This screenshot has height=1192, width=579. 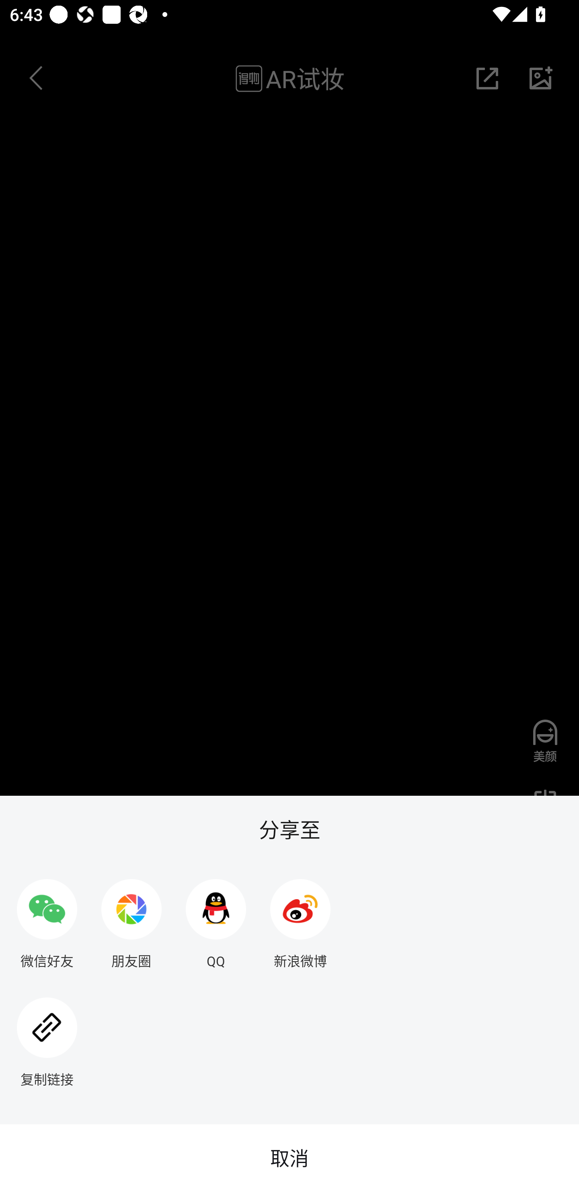 I want to click on 朋友圈, so click(x=131, y=918).